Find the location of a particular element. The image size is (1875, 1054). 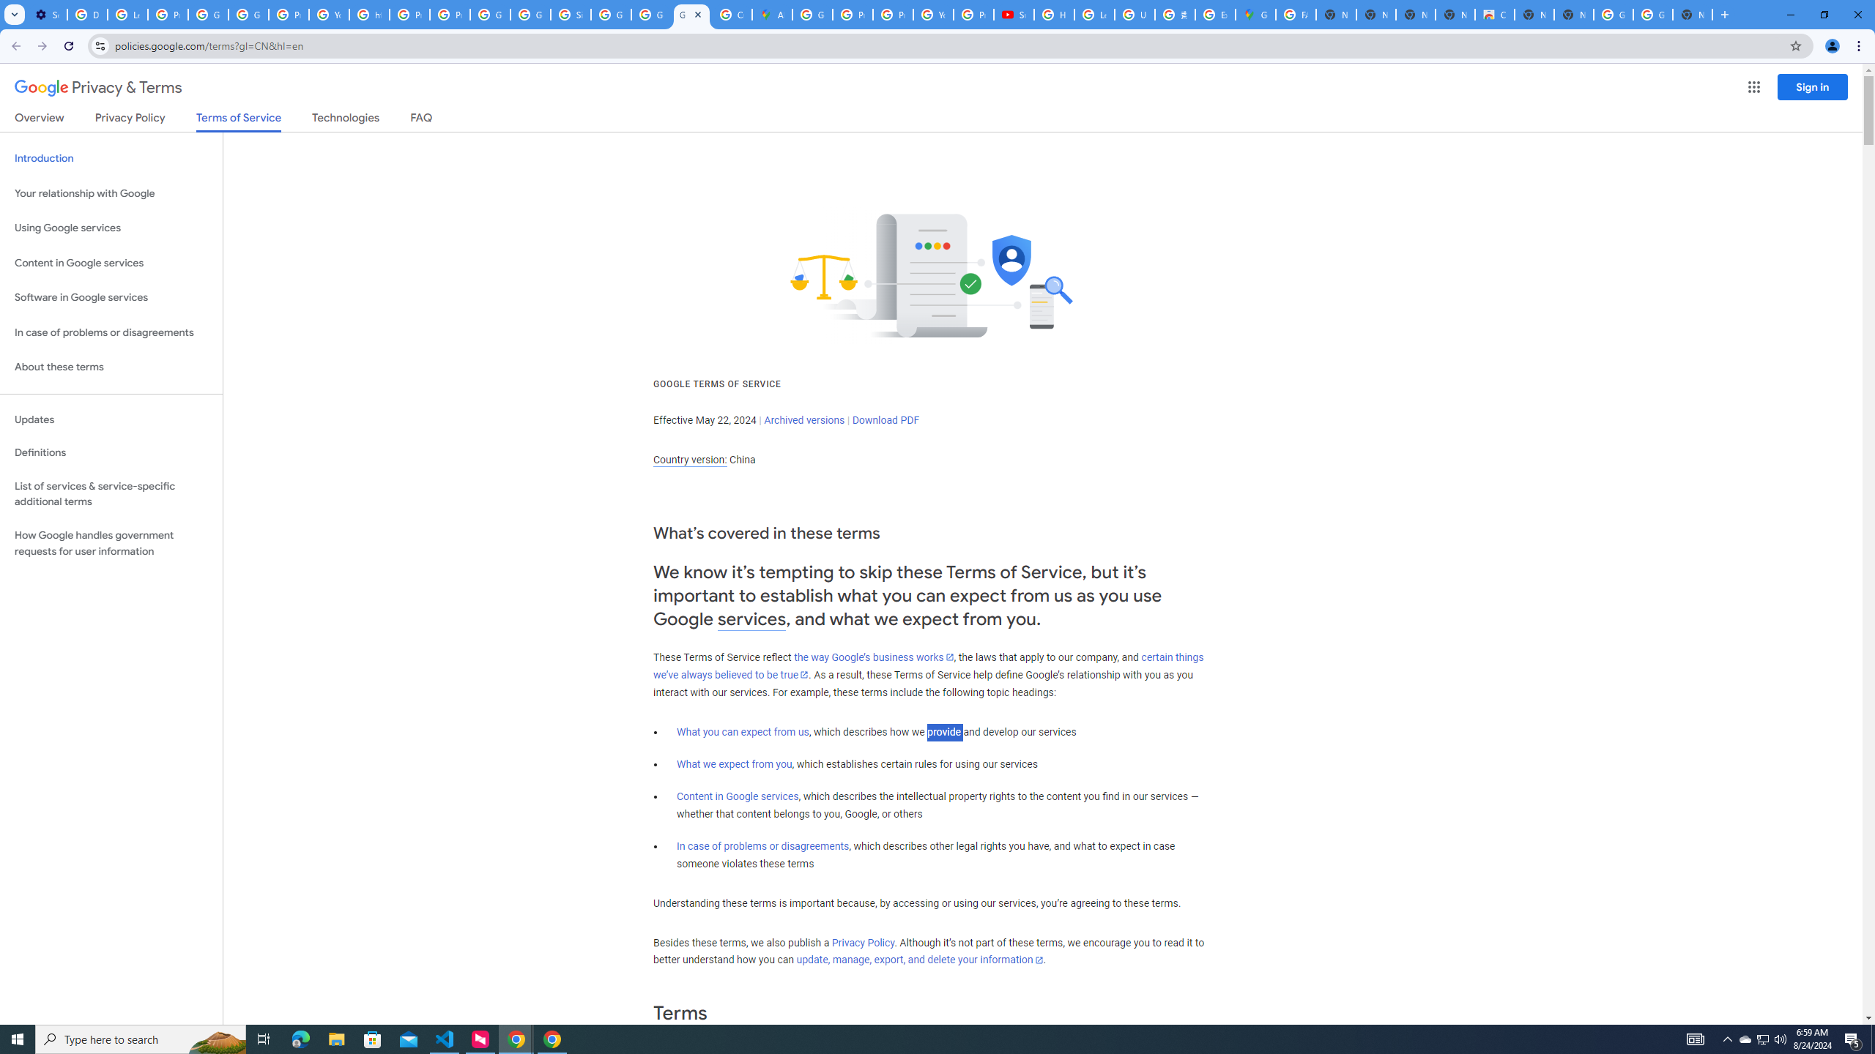

Country version: is located at coordinates (690, 460).